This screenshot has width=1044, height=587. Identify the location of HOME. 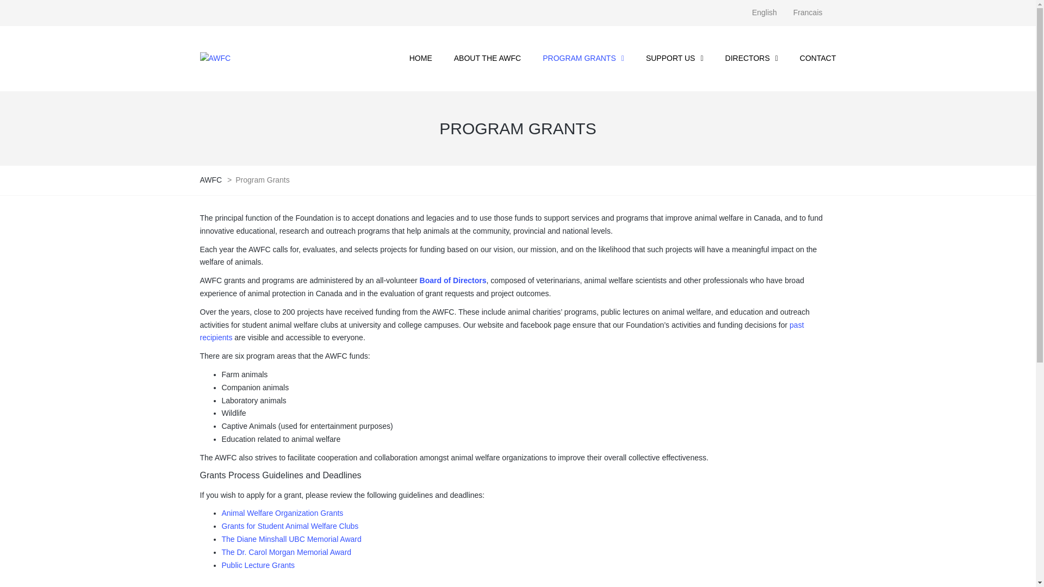
(421, 59).